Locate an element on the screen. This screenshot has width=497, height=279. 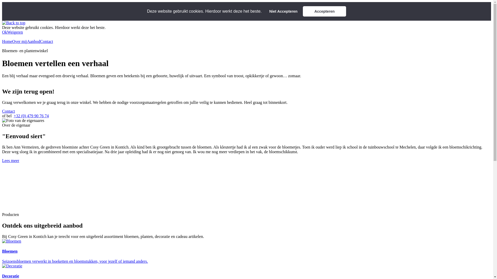
Niet Accepteren is located at coordinates (283, 11).